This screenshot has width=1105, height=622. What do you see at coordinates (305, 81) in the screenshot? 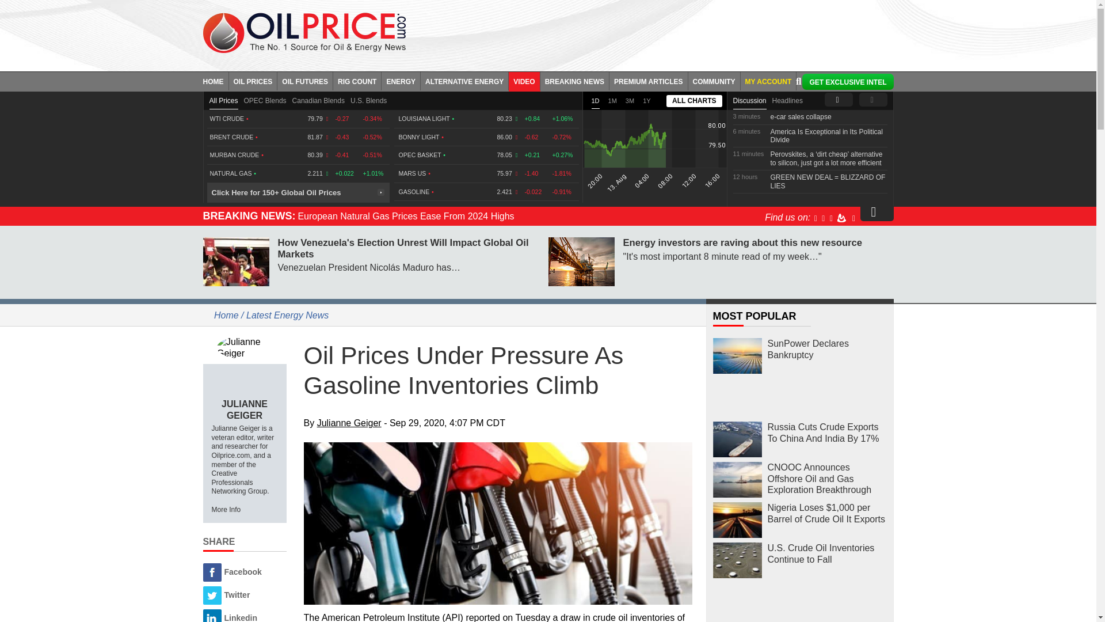
I see `OIL FUTURES` at bounding box center [305, 81].